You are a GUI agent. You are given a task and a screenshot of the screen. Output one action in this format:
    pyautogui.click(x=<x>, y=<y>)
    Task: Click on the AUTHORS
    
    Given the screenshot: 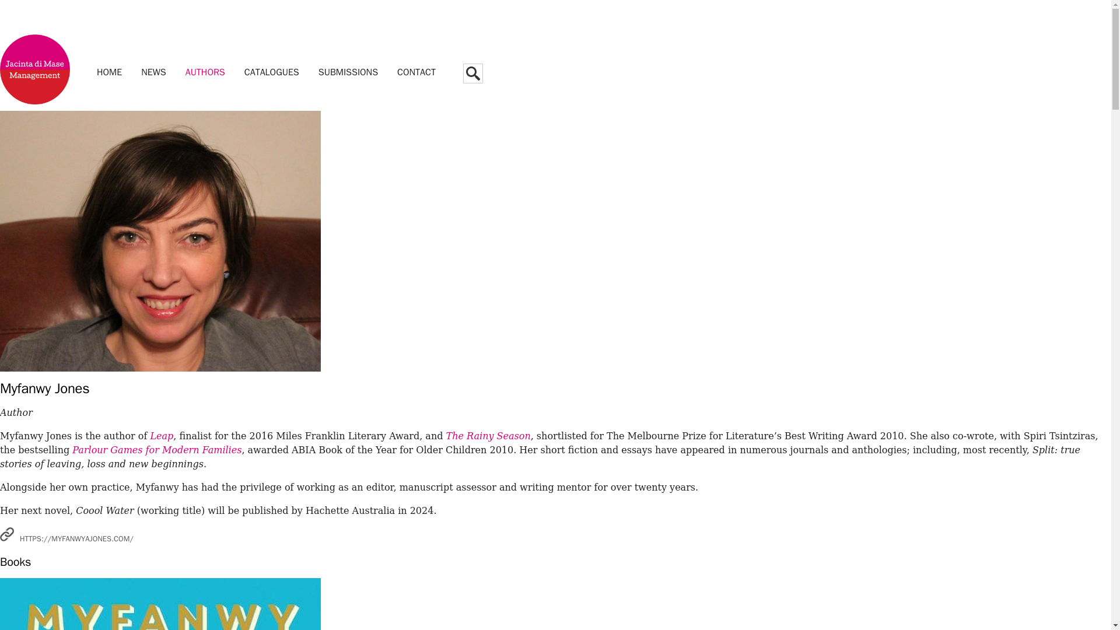 What is the action you would take?
    pyautogui.click(x=205, y=72)
    